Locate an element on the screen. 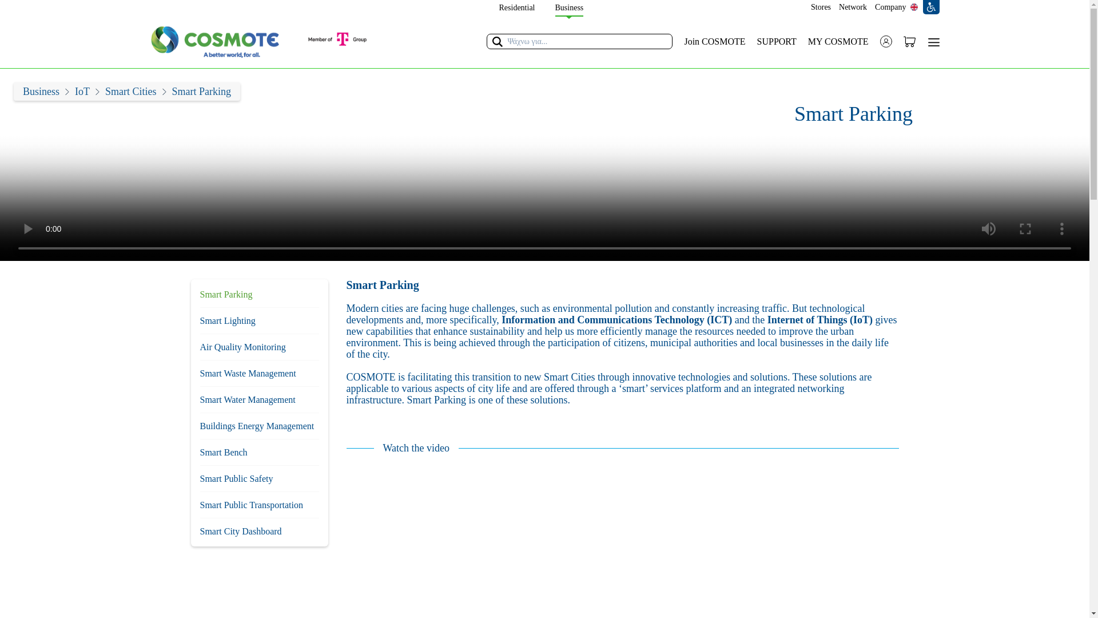  Residential is located at coordinates (516, 6).